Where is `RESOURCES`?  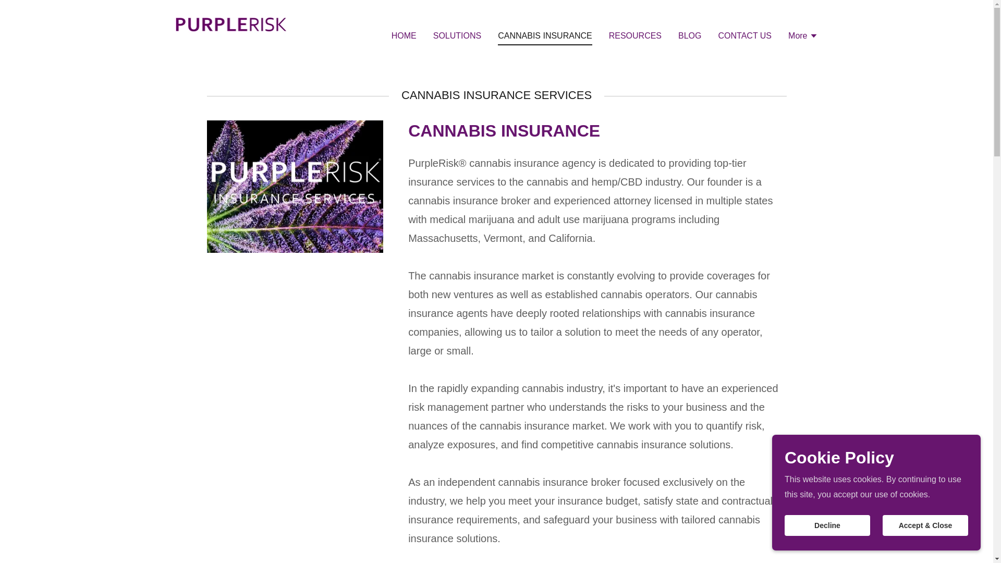 RESOURCES is located at coordinates (635, 34).